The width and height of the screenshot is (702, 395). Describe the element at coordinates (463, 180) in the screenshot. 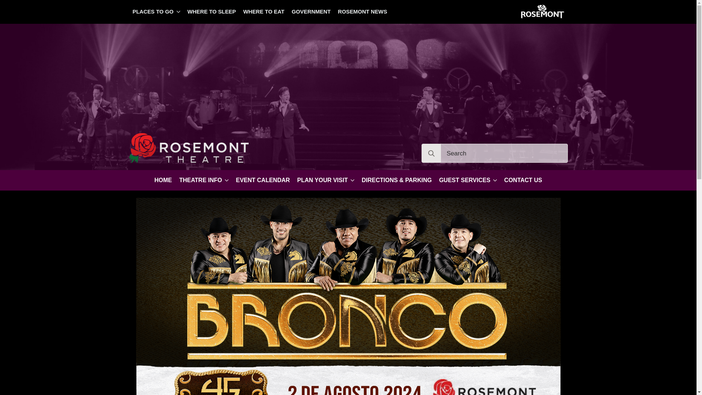

I see `GUEST SERVICES` at that location.